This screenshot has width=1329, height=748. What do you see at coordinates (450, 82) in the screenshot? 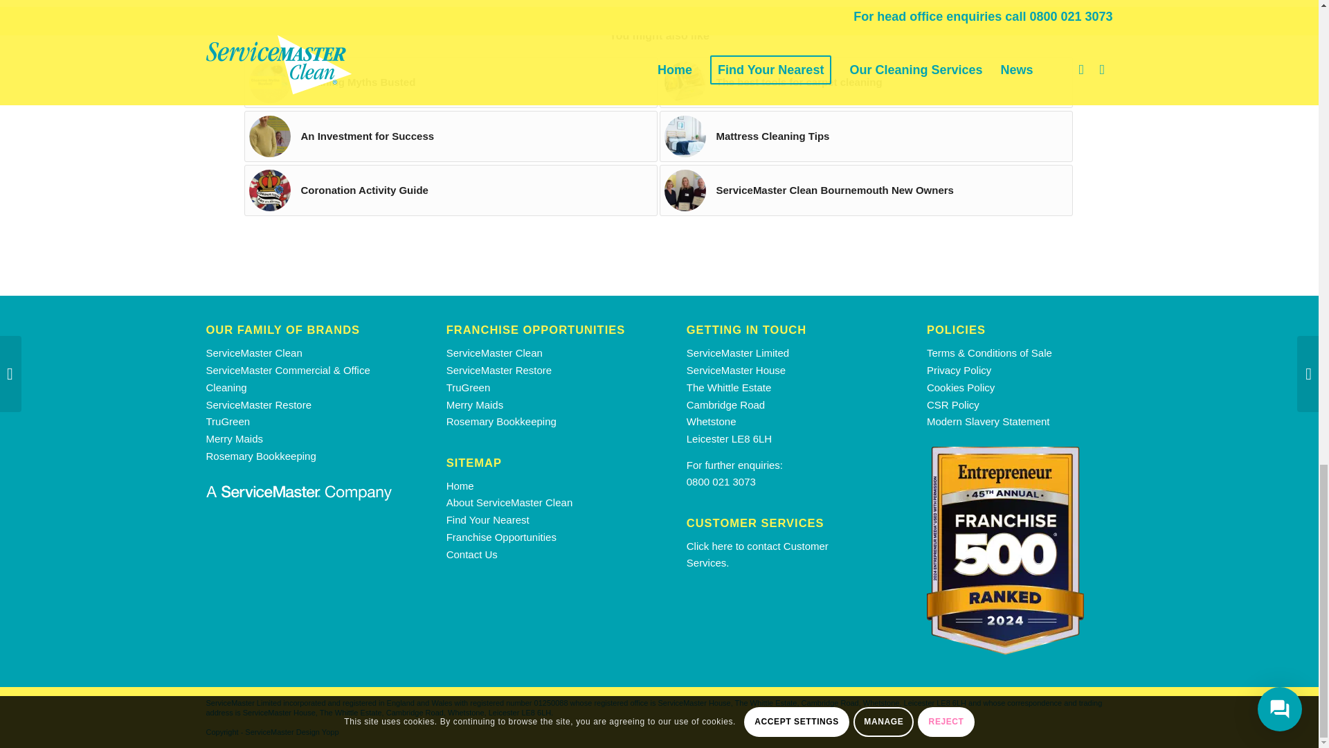
I see `Cleaning Myths Busted` at bounding box center [450, 82].